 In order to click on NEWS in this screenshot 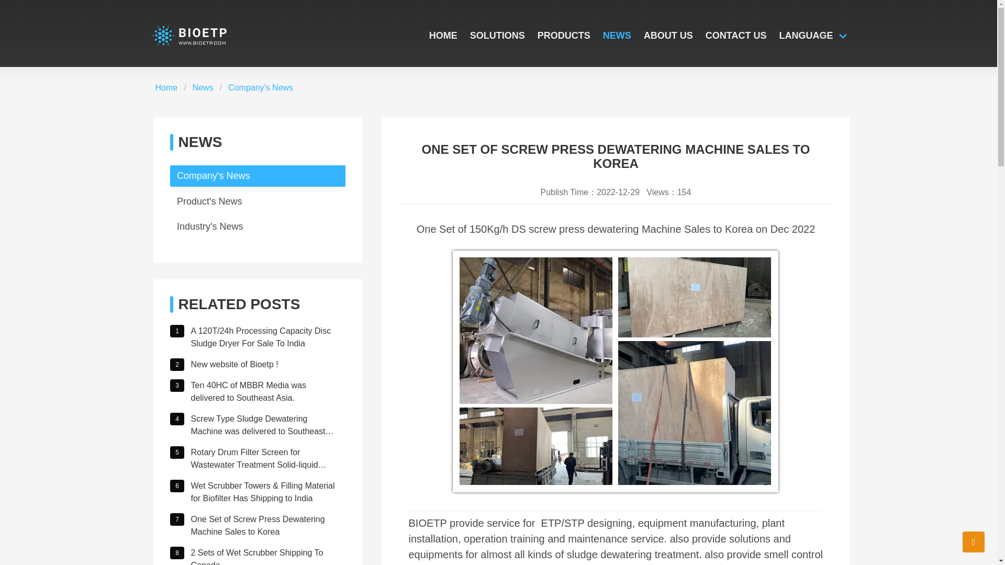, I will do `click(617, 36)`.